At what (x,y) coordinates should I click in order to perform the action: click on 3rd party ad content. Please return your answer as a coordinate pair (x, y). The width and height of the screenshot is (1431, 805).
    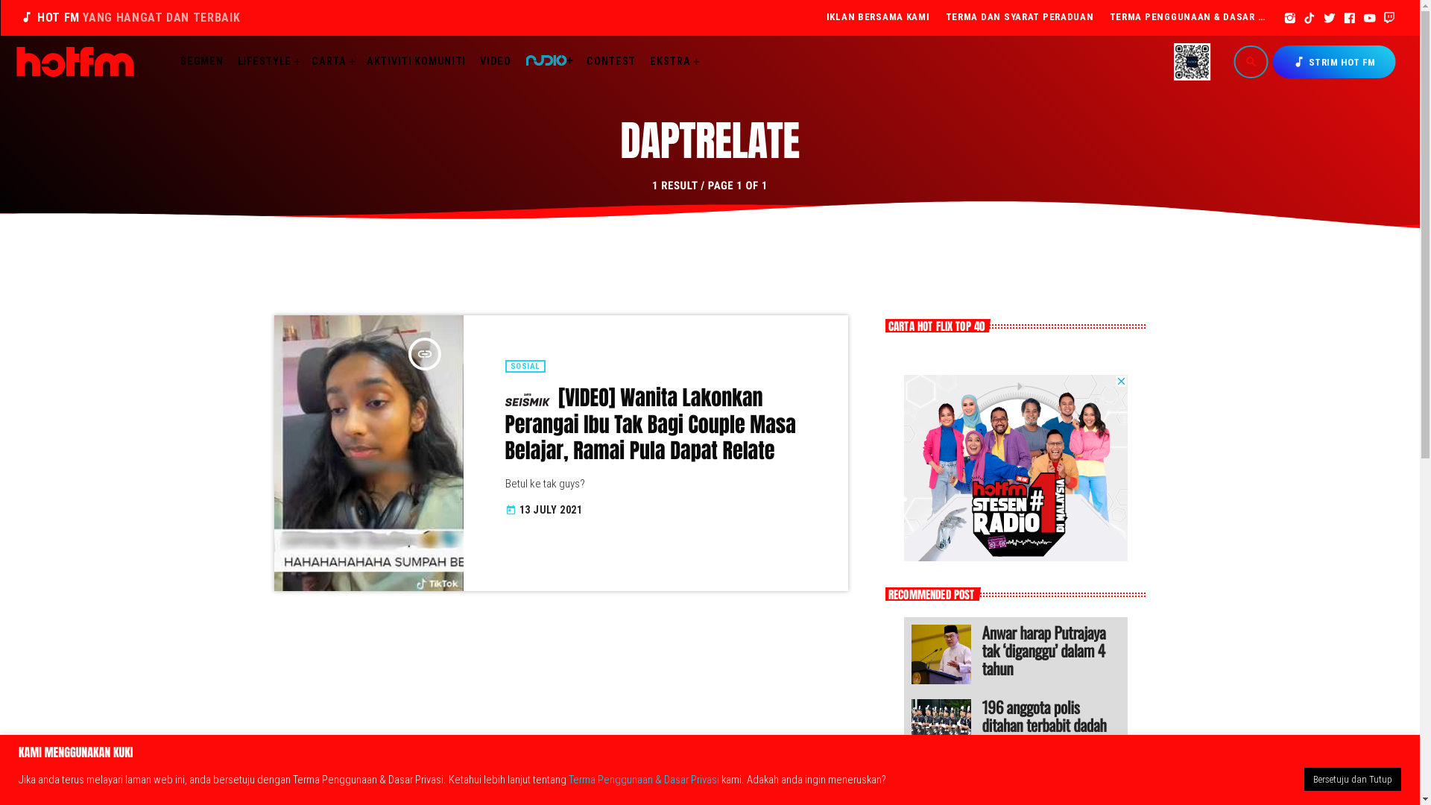
    Looking at the image, I should click on (1015, 468).